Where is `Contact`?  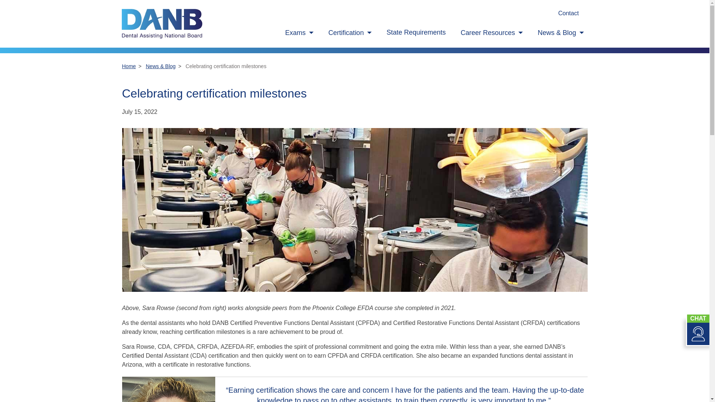
Contact is located at coordinates (568, 13).